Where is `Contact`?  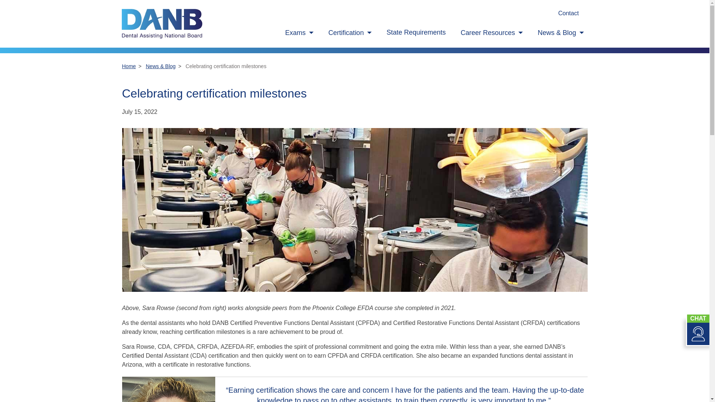
Contact is located at coordinates (568, 13).